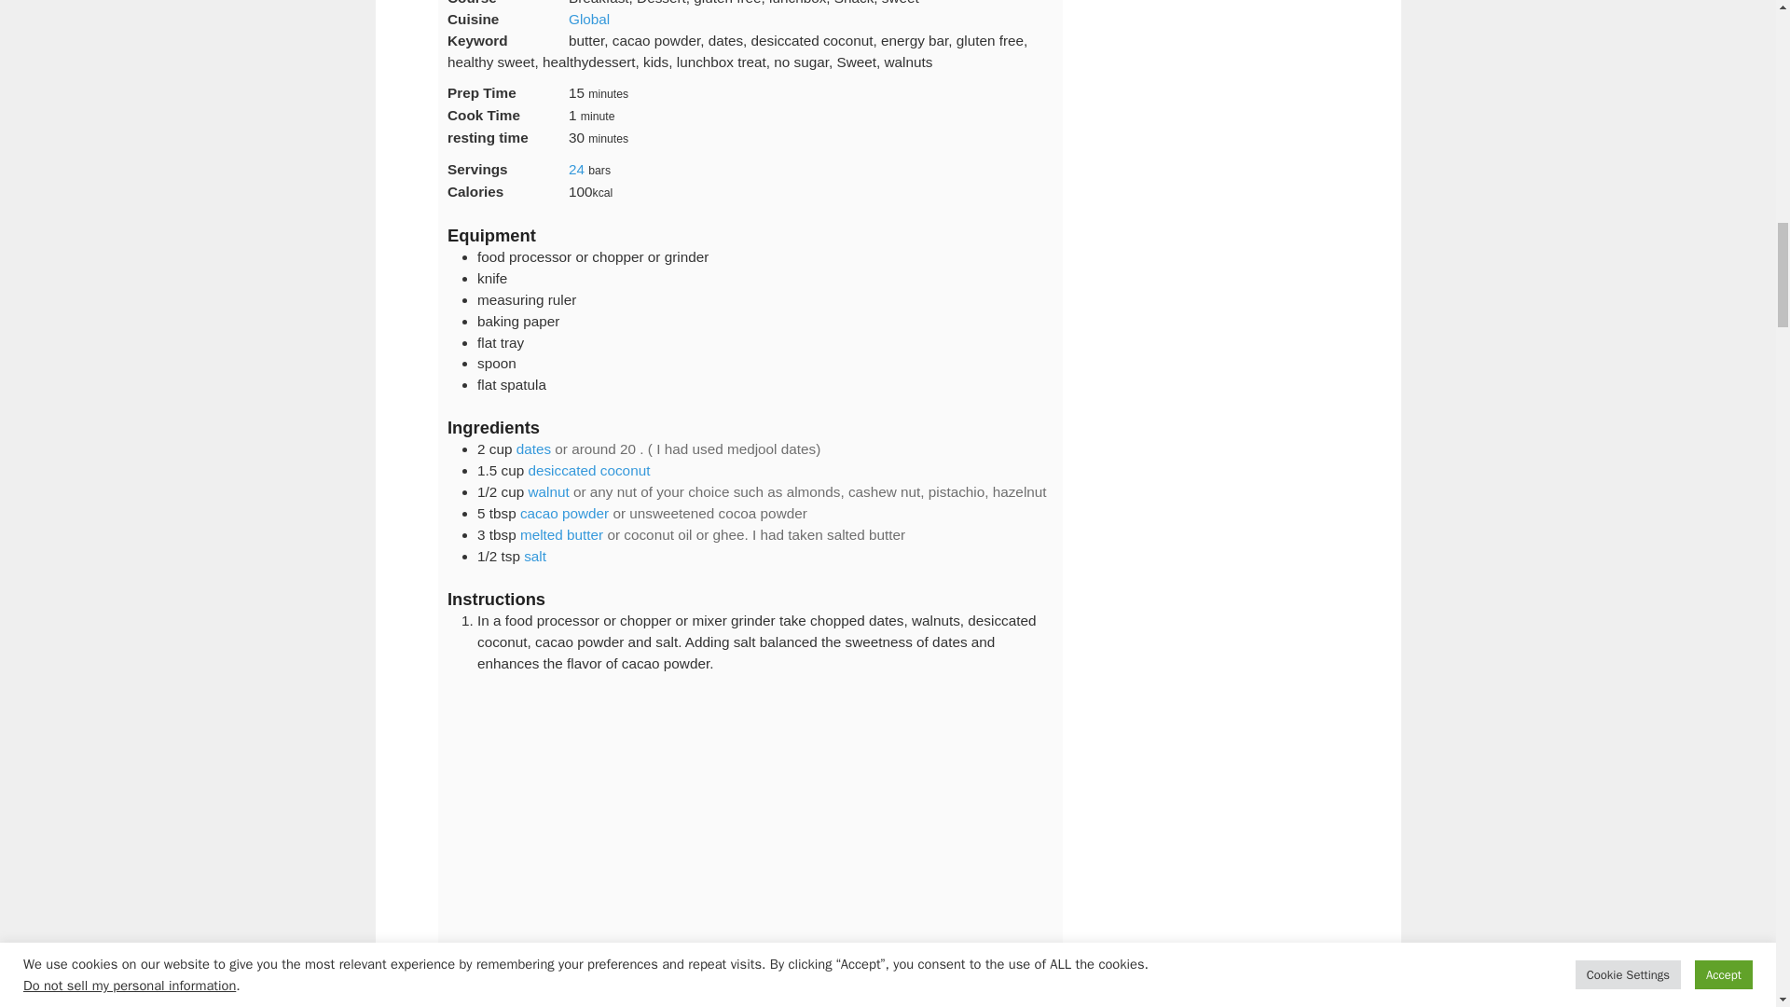 The width and height of the screenshot is (1790, 1007). Describe the element at coordinates (589, 19) in the screenshot. I see `Global` at that location.